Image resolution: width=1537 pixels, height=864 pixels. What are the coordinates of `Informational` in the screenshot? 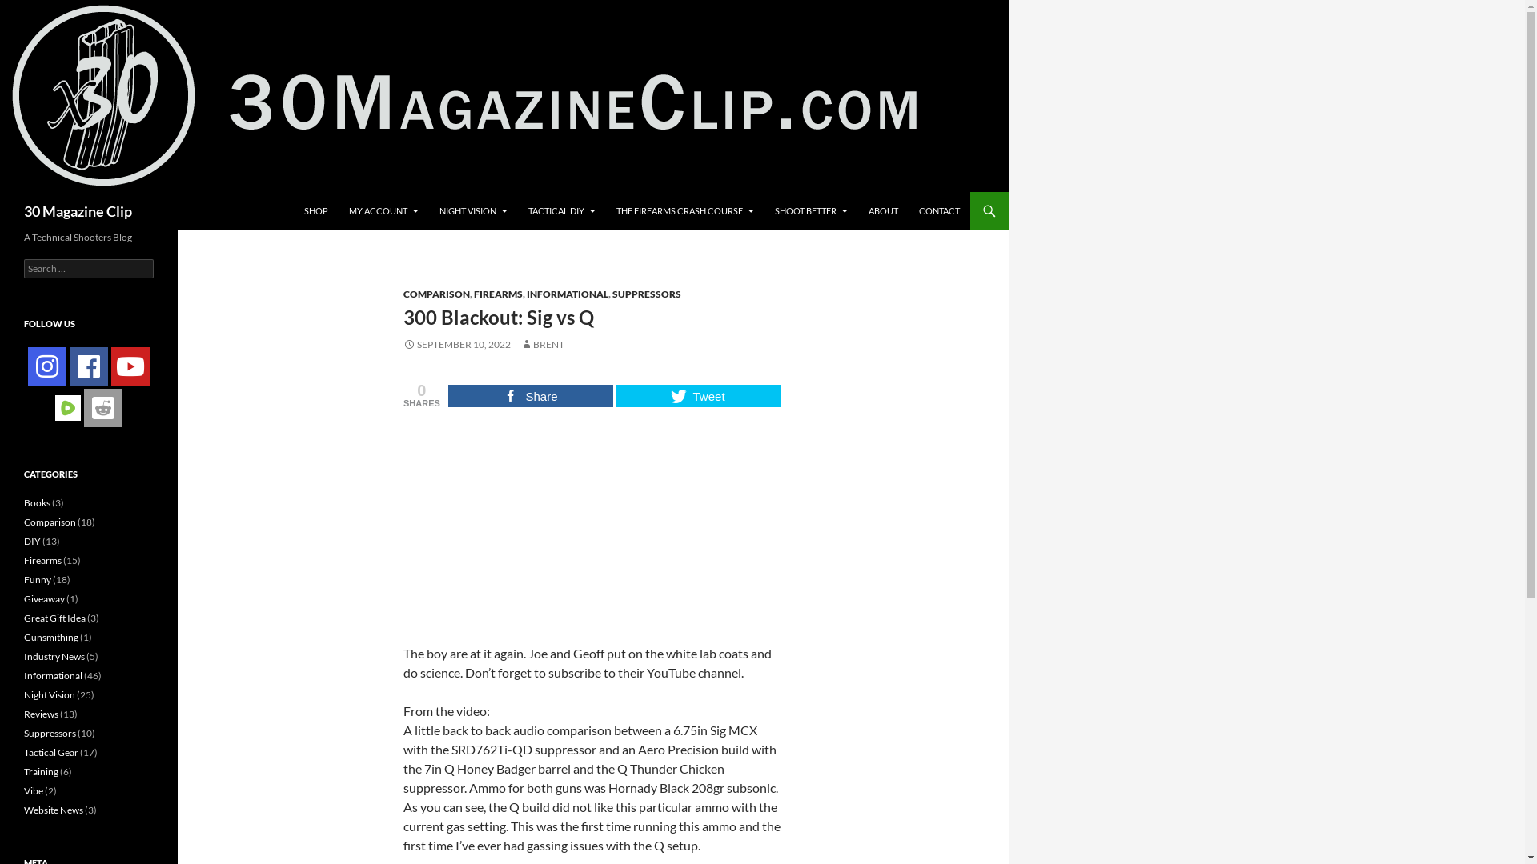 It's located at (53, 675).